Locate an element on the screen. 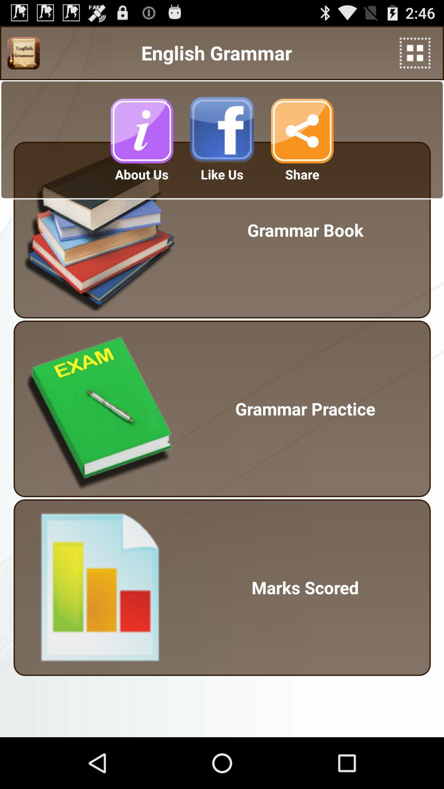  share button is located at coordinates (302, 131).